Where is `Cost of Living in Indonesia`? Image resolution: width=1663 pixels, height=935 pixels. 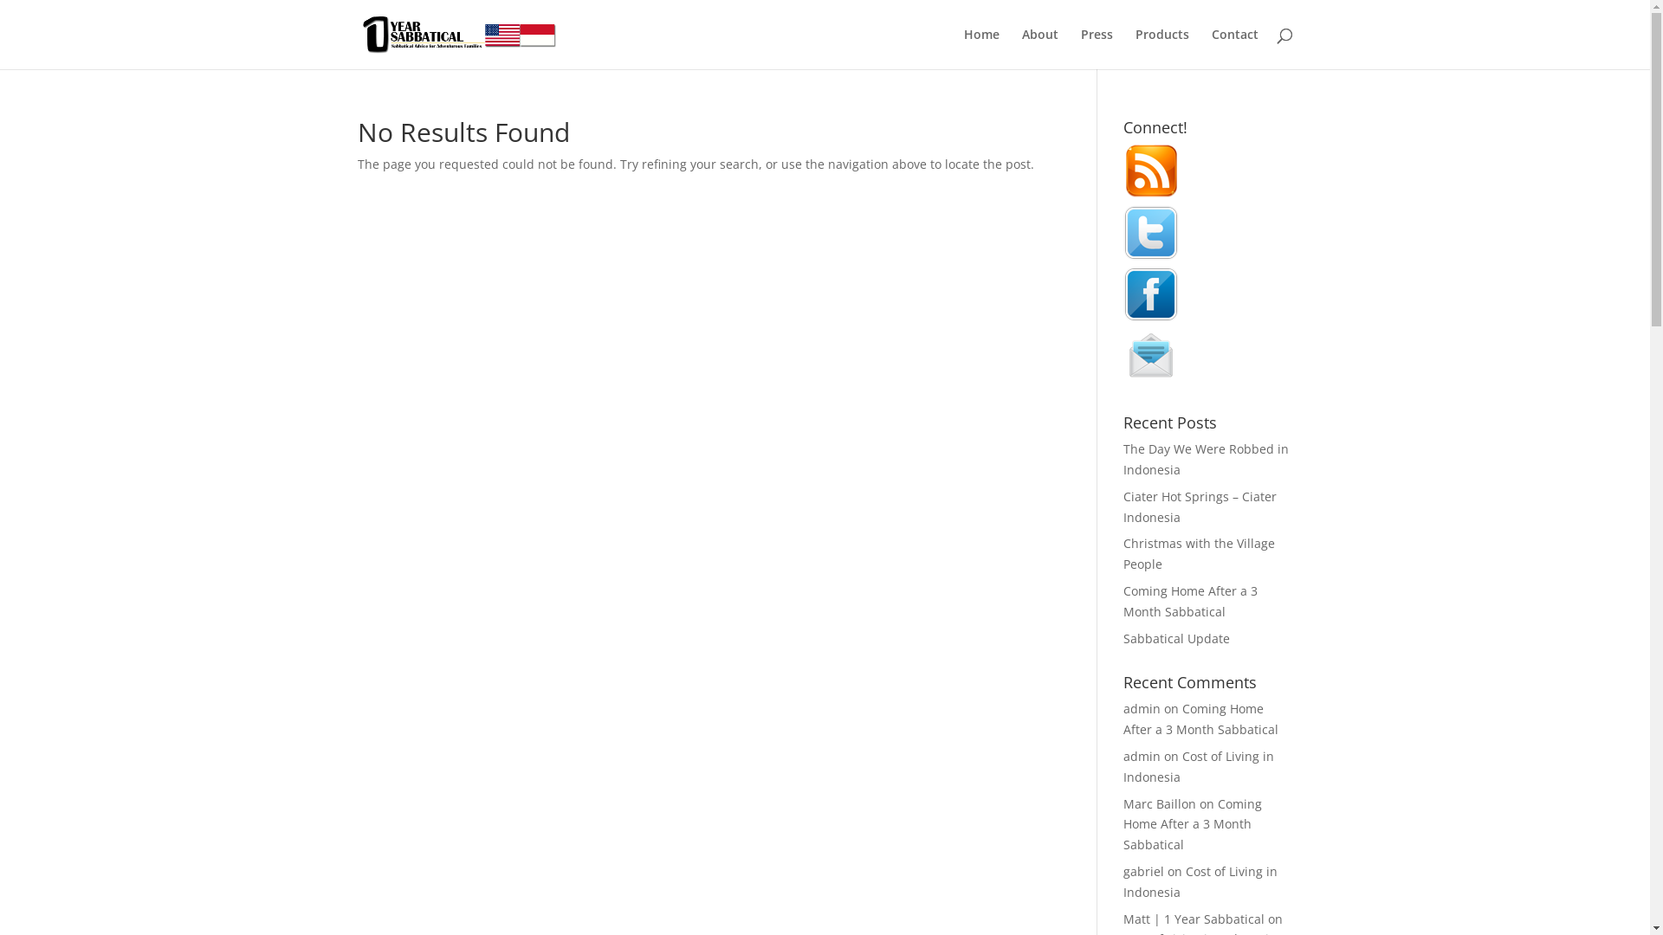
Cost of Living in Indonesia is located at coordinates (1200, 881).